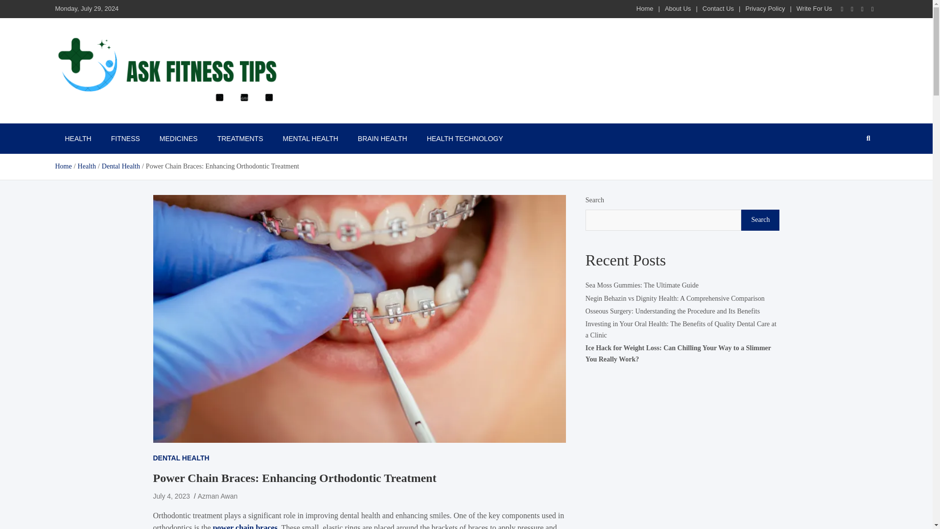 This screenshot has width=940, height=529. I want to click on Azman Awan, so click(217, 496).